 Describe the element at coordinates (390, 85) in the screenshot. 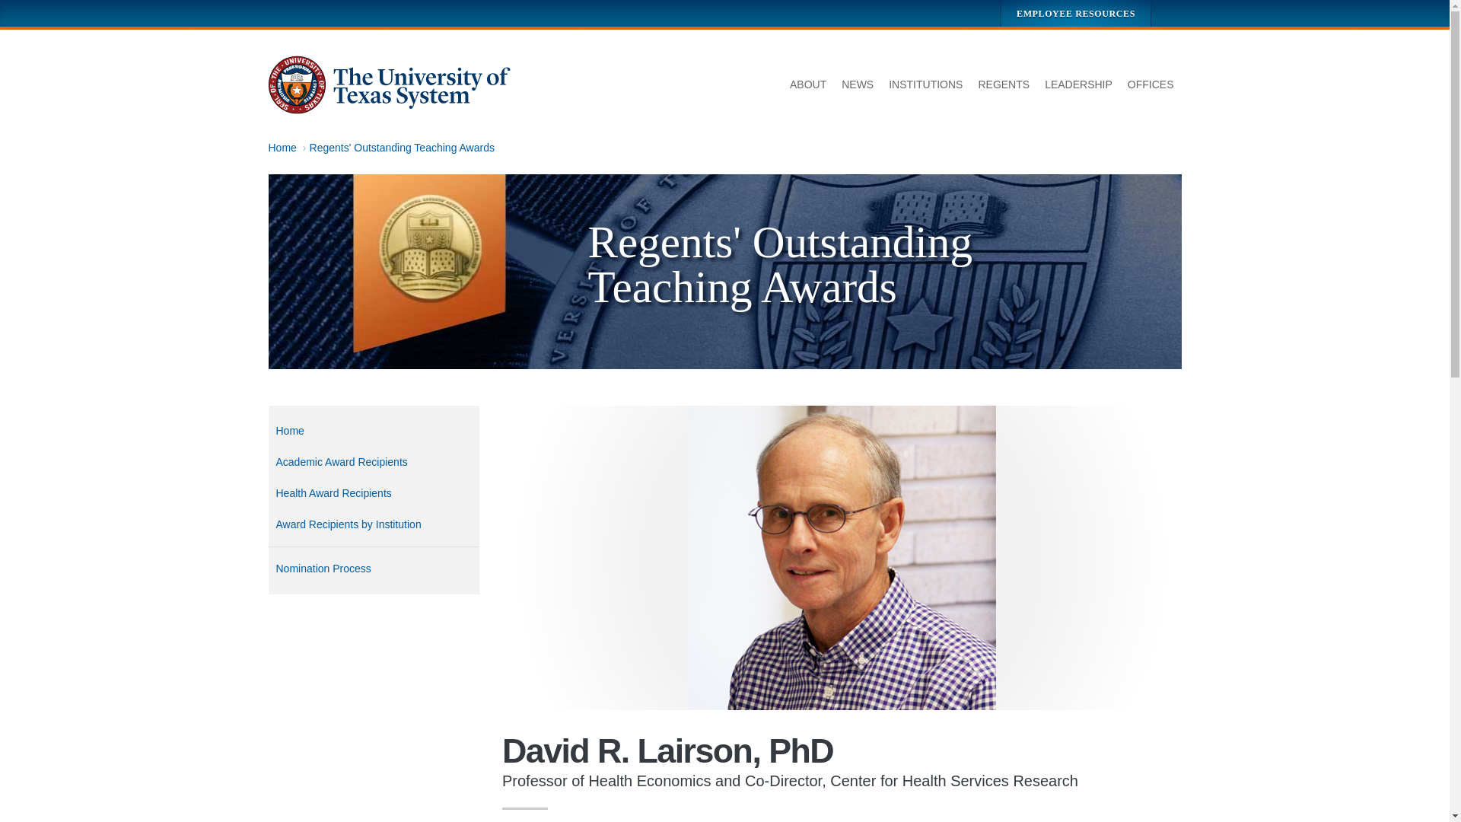

I see `Home` at that location.